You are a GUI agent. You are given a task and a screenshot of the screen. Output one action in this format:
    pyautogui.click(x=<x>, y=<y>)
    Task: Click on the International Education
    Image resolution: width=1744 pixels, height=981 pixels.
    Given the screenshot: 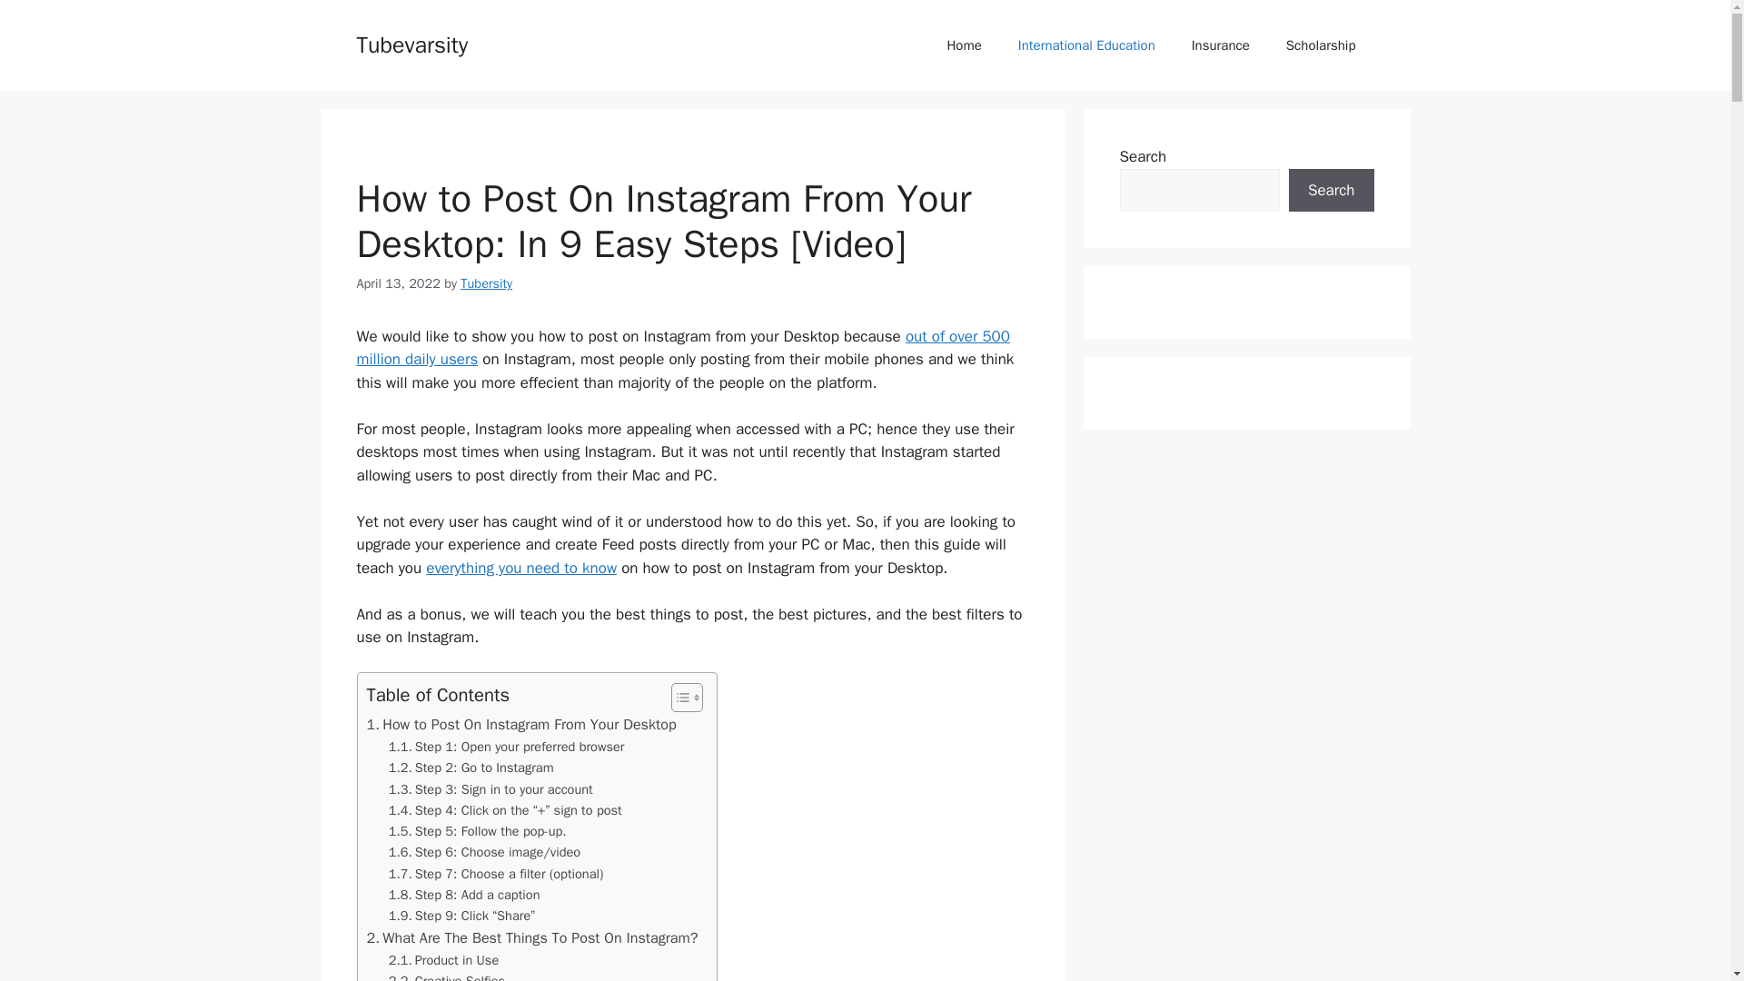 What is the action you would take?
    pyautogui.click(x=1086, y=45)
    